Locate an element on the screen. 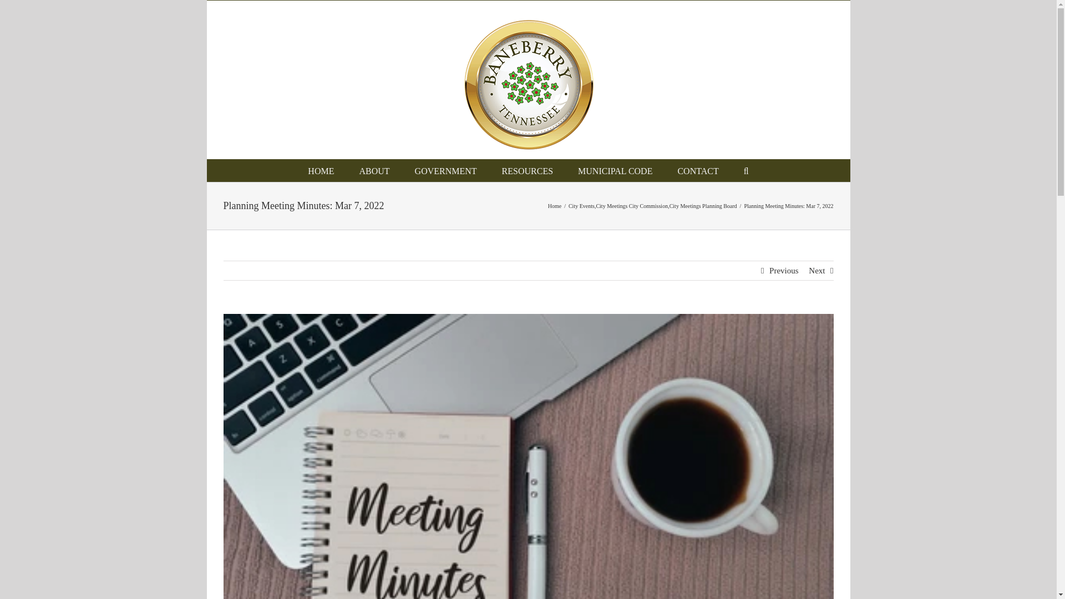  HOME is located at coordinates (321, 170).